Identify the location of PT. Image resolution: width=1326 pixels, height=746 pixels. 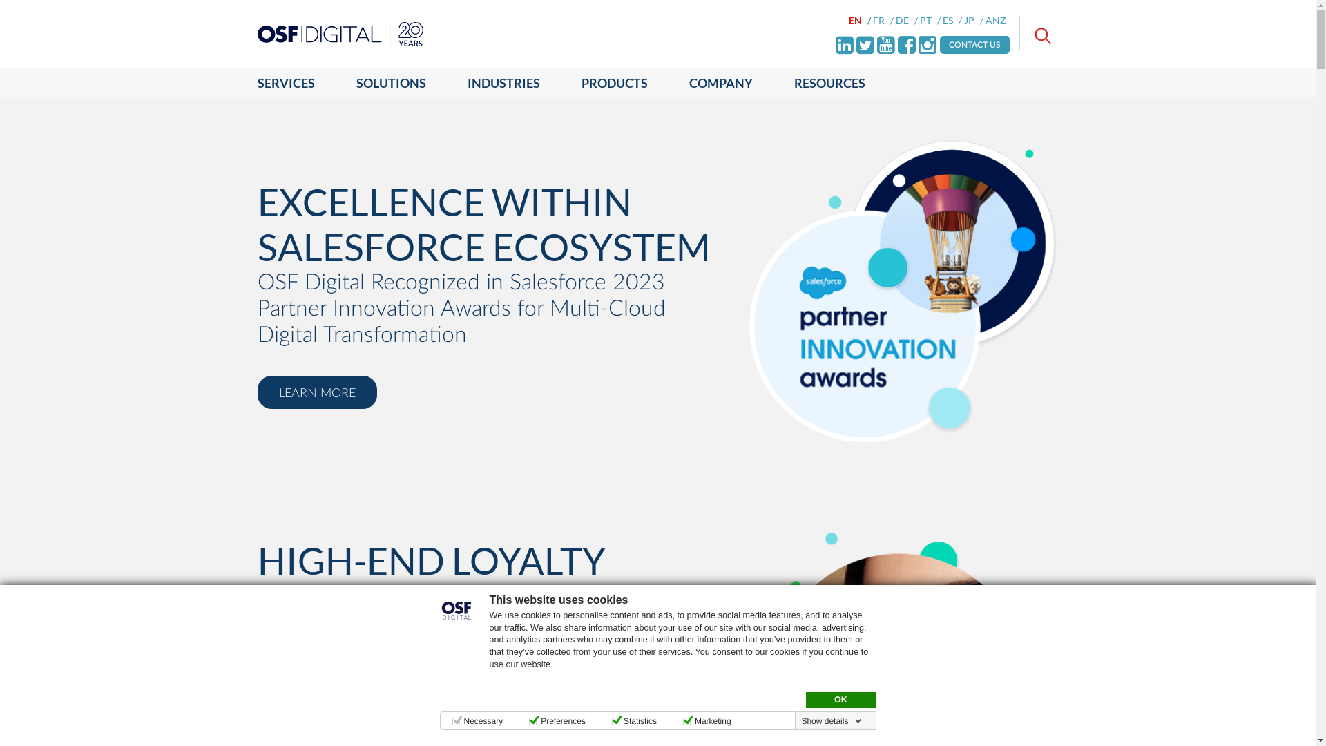
(930, 21).